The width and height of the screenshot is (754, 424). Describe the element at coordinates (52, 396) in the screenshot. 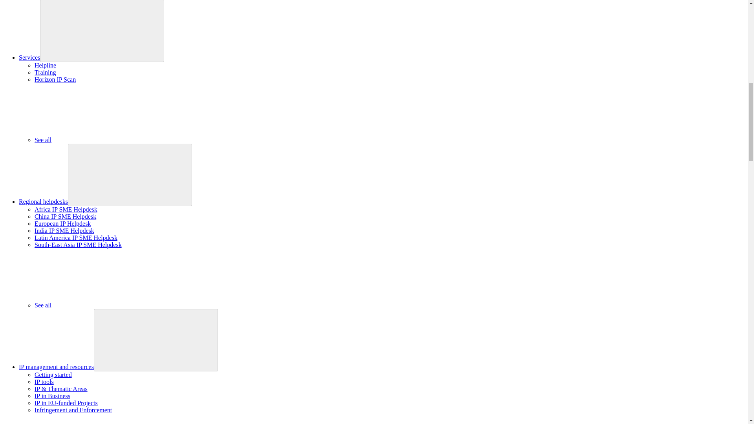

I see `IP in Business` at that location.